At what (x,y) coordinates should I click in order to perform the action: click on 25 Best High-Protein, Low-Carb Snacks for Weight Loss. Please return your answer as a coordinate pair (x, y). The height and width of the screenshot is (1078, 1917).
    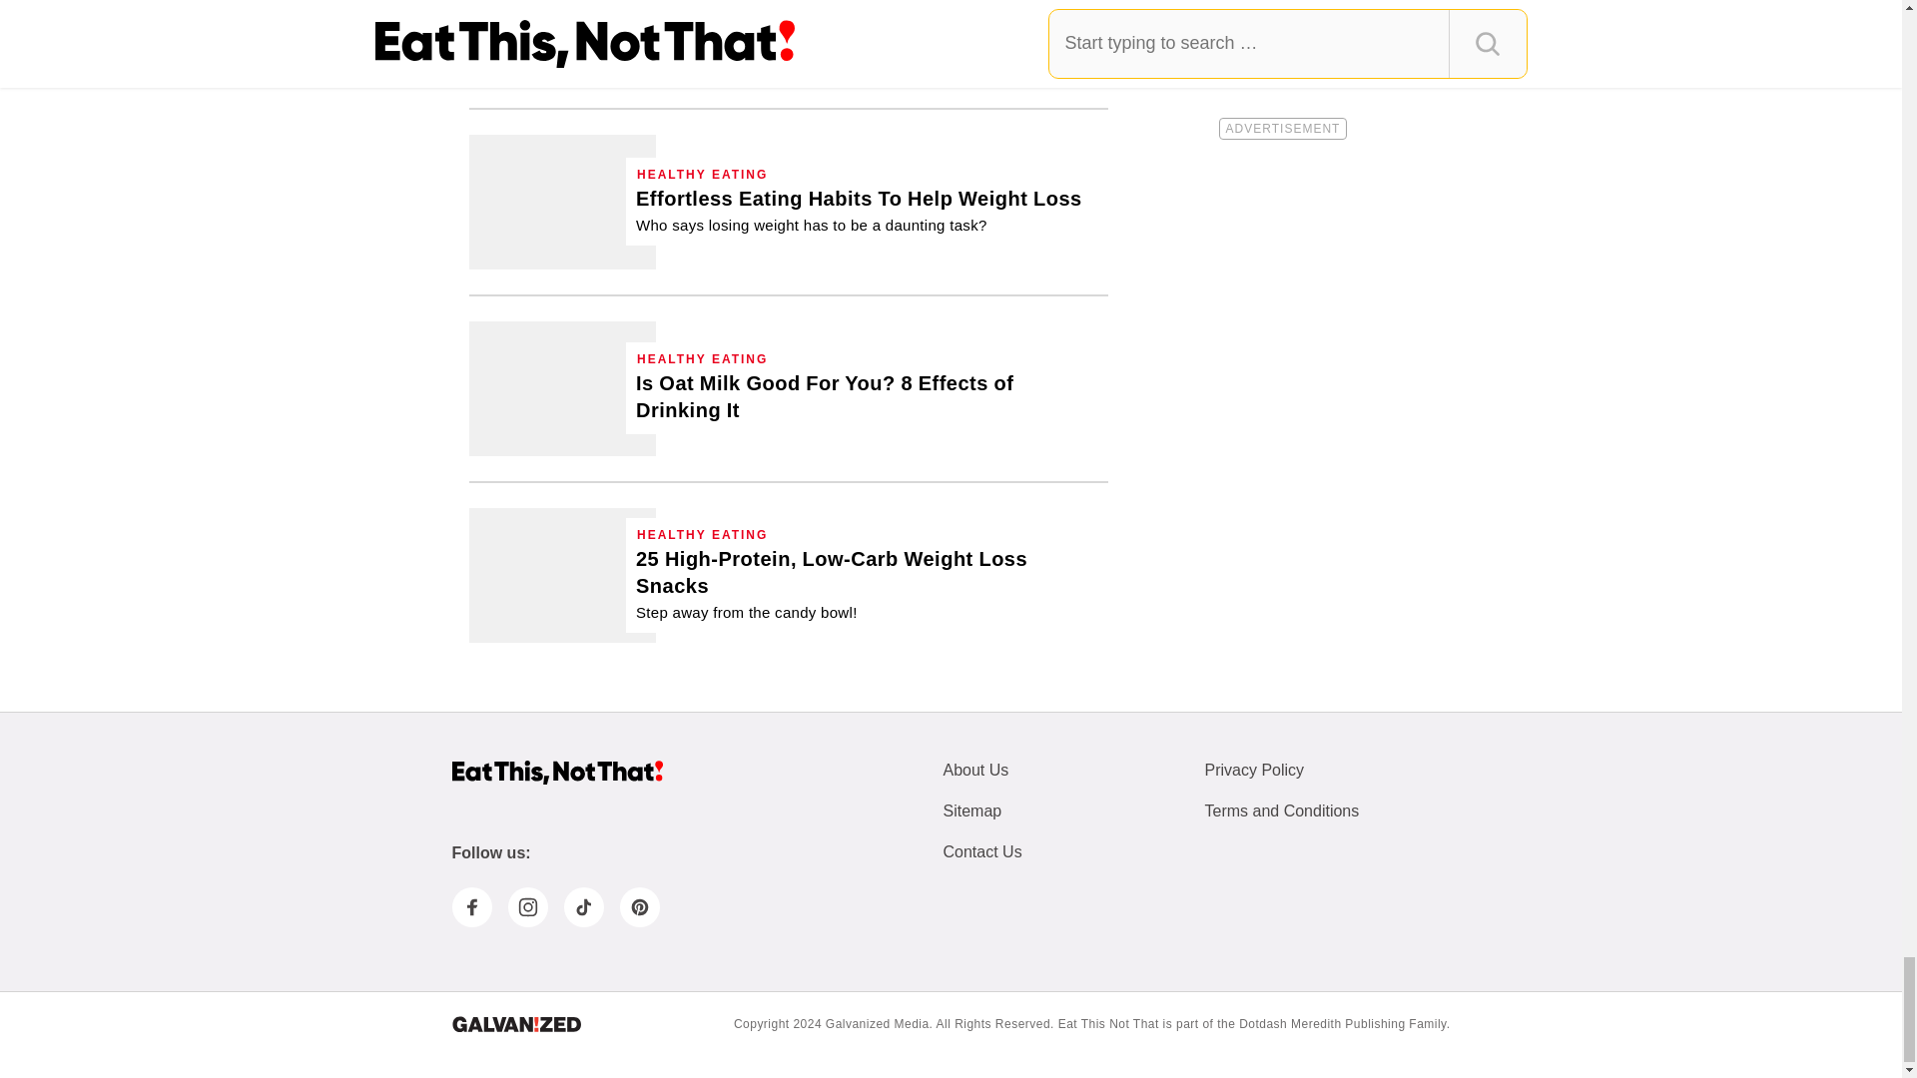
    Looking at the image, I should click on (562, 575).